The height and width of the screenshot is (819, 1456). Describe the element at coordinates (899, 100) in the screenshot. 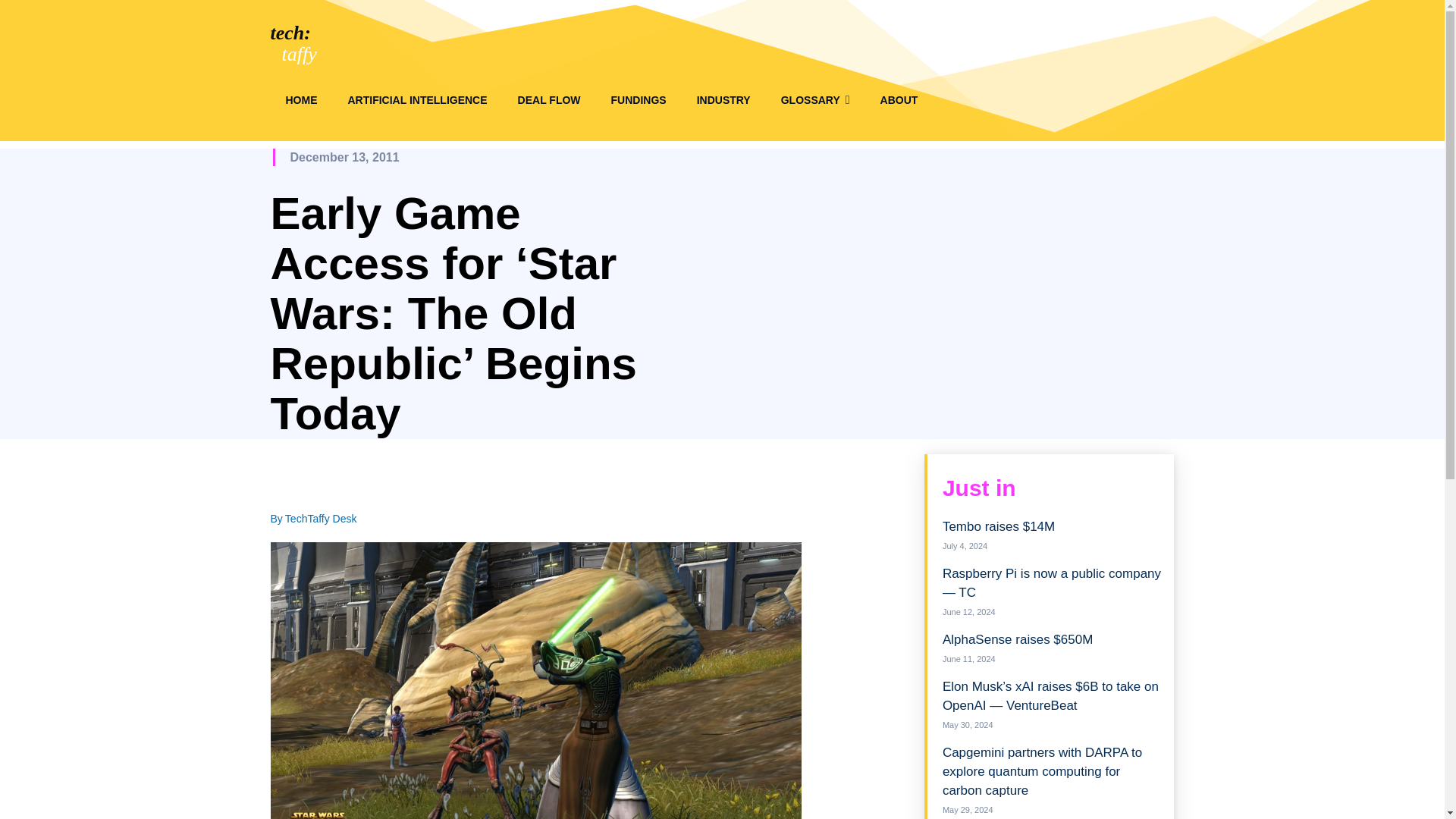

I see `ABOUT` at that location.